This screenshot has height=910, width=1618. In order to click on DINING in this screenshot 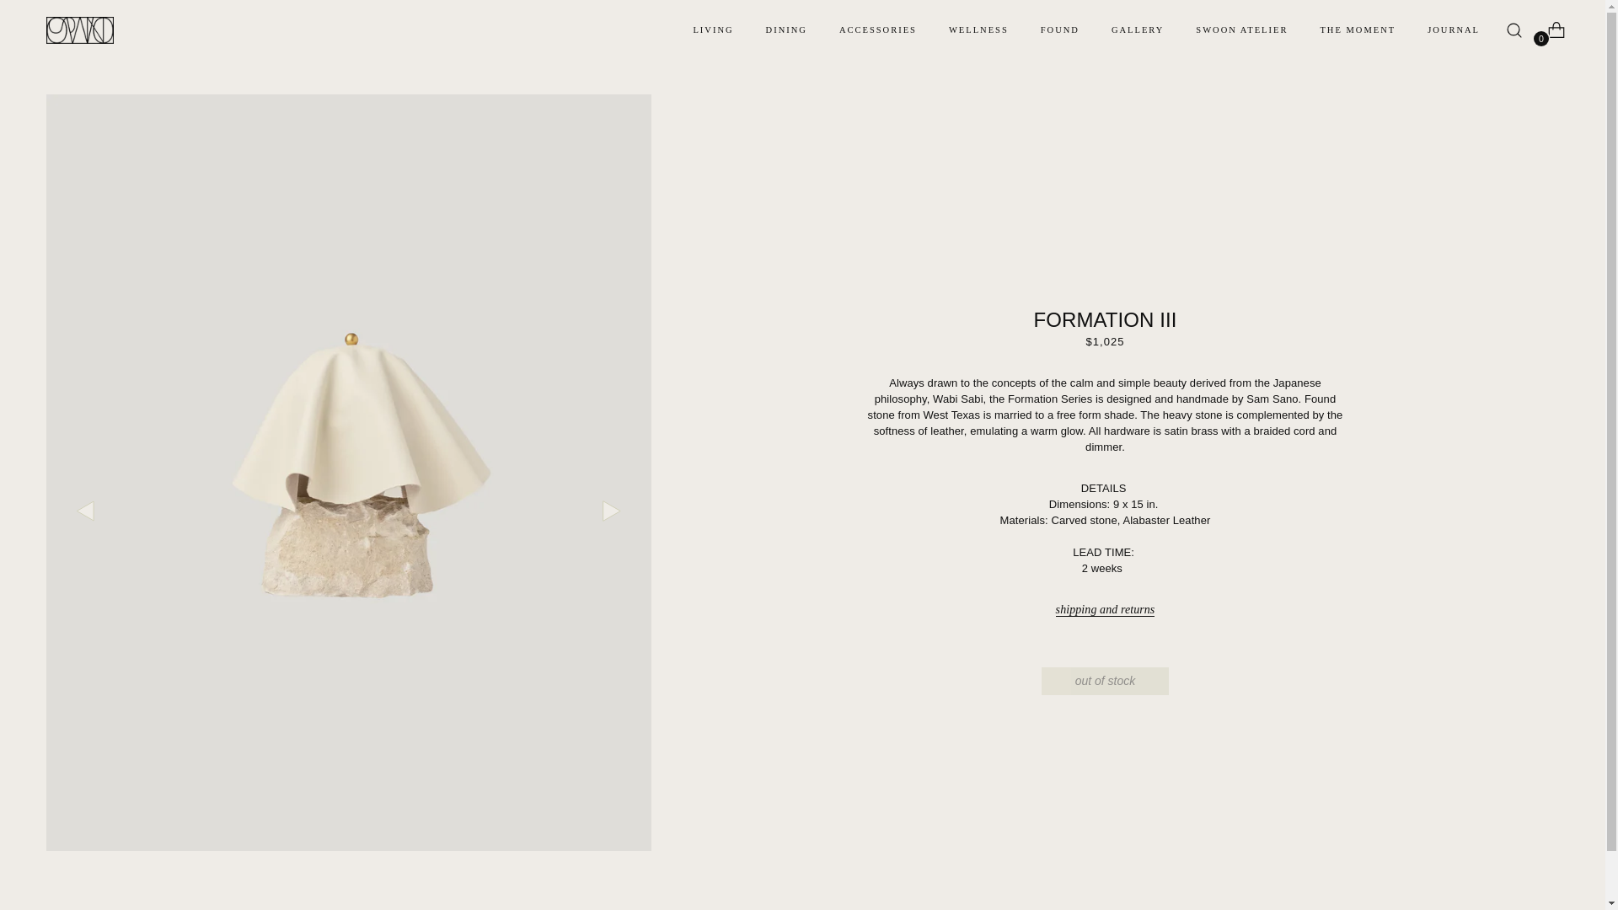, I will do `click(786, 29)`.